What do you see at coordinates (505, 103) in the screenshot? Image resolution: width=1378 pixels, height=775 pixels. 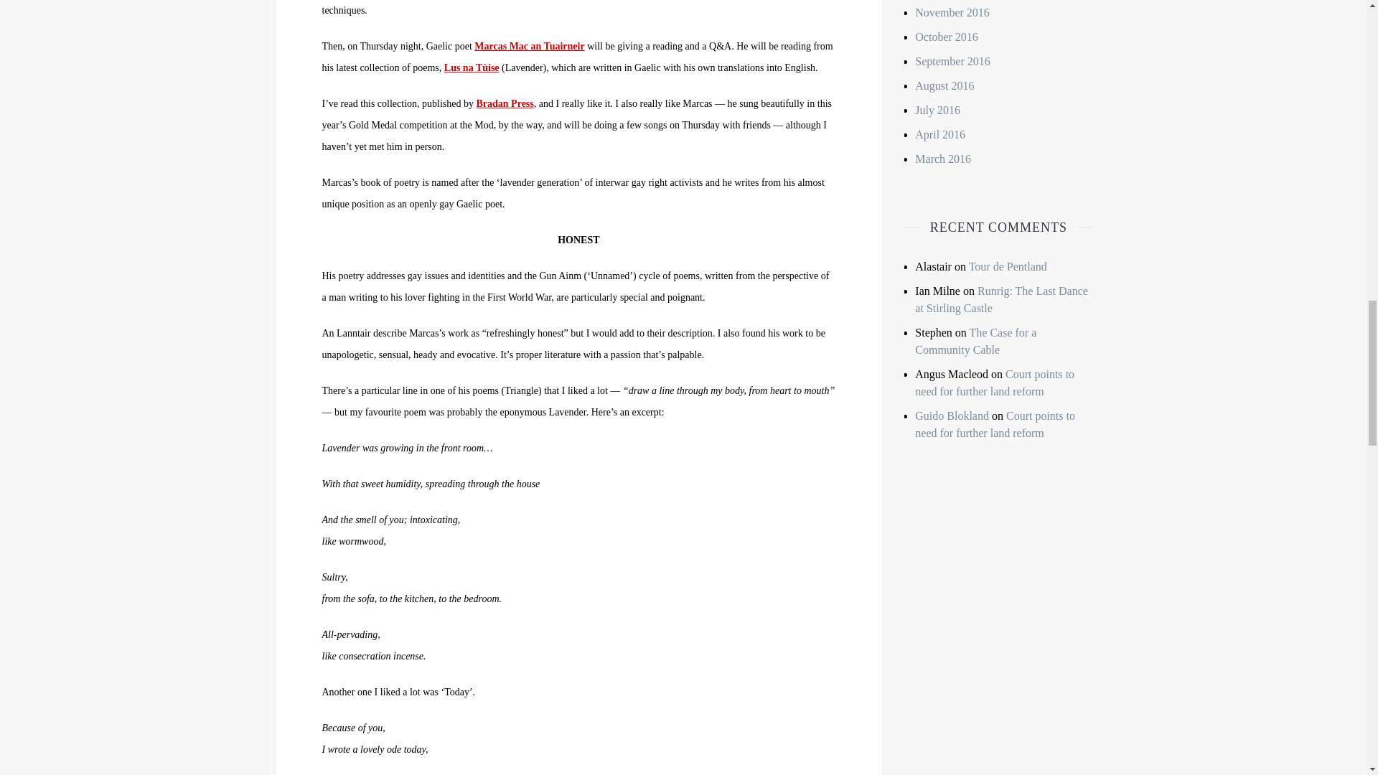 I see `Bradan Press` at bounding box center [505, 103].